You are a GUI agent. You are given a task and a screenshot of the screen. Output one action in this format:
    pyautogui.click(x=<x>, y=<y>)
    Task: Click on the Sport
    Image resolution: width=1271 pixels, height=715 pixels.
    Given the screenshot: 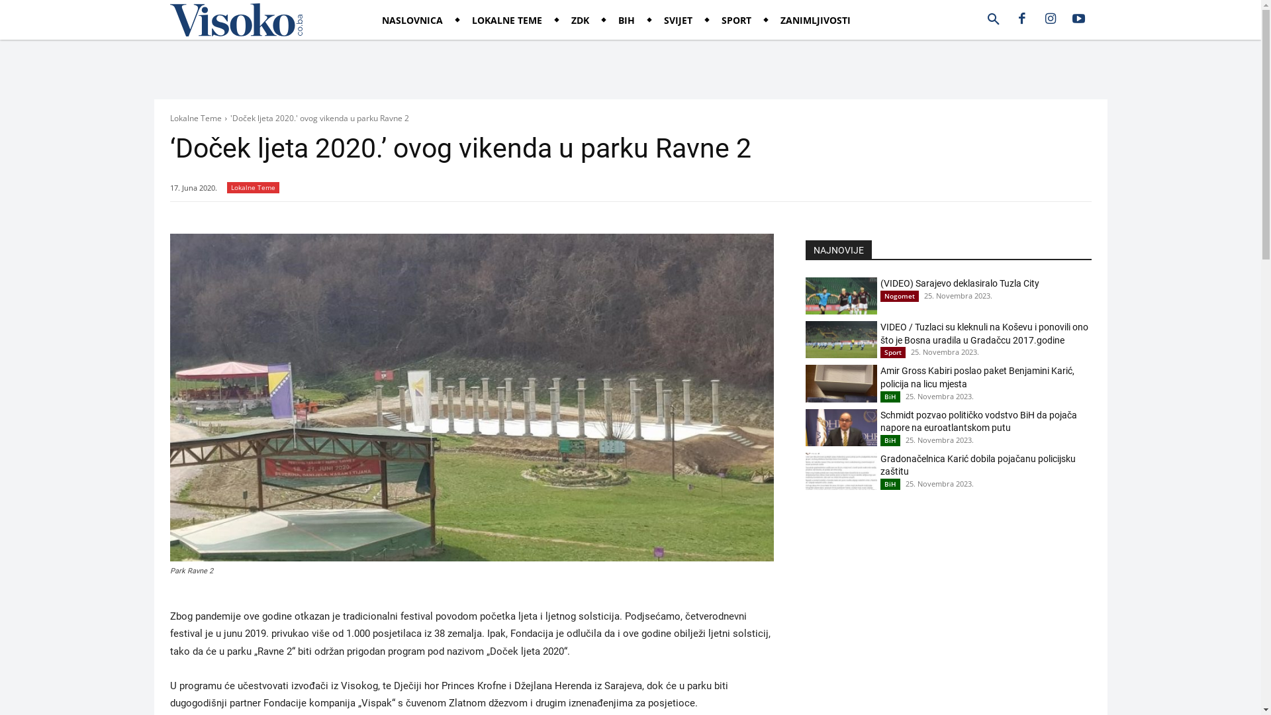 What is the action you would take?
    pyautogui.click(x=893, y=352)
    